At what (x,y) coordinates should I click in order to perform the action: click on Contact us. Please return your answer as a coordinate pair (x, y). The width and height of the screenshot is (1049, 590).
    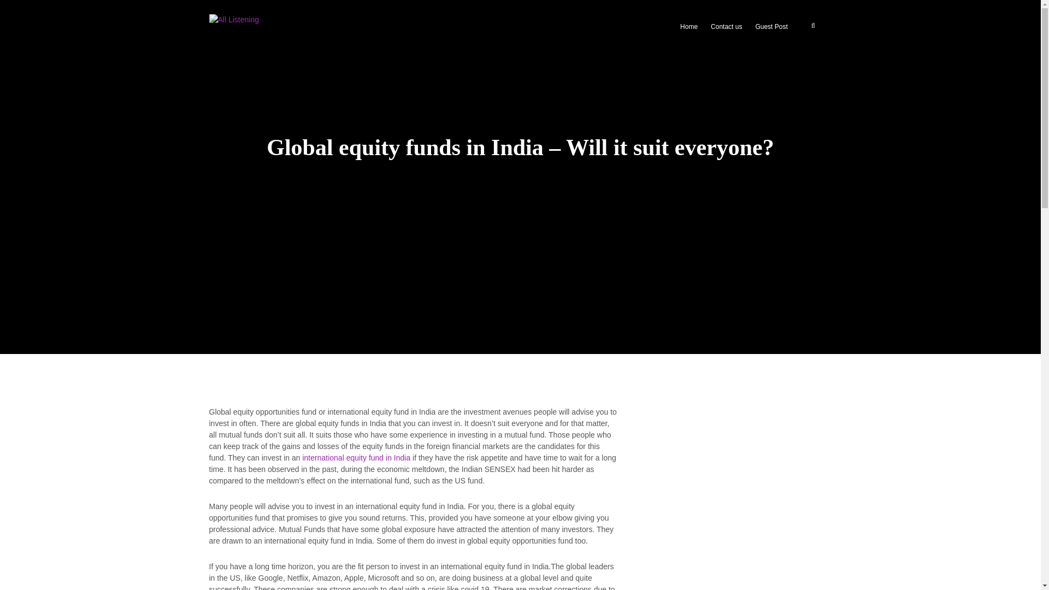
    Looking at the image, I should click on (726, 27).